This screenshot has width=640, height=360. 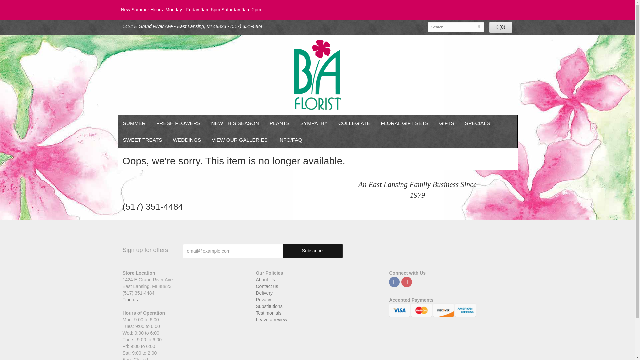 I want to click on SPECIALS, so click(x=477, y=123).